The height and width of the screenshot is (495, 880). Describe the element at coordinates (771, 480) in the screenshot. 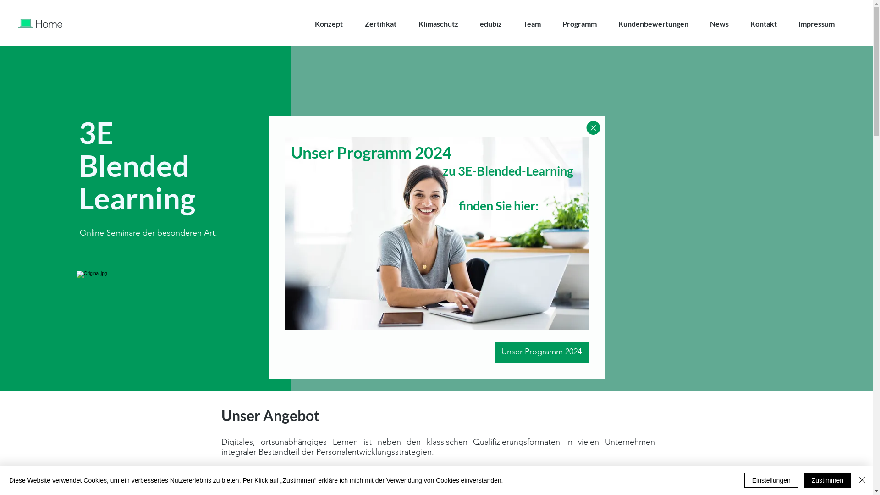

I see `Einstellungen` at that location.